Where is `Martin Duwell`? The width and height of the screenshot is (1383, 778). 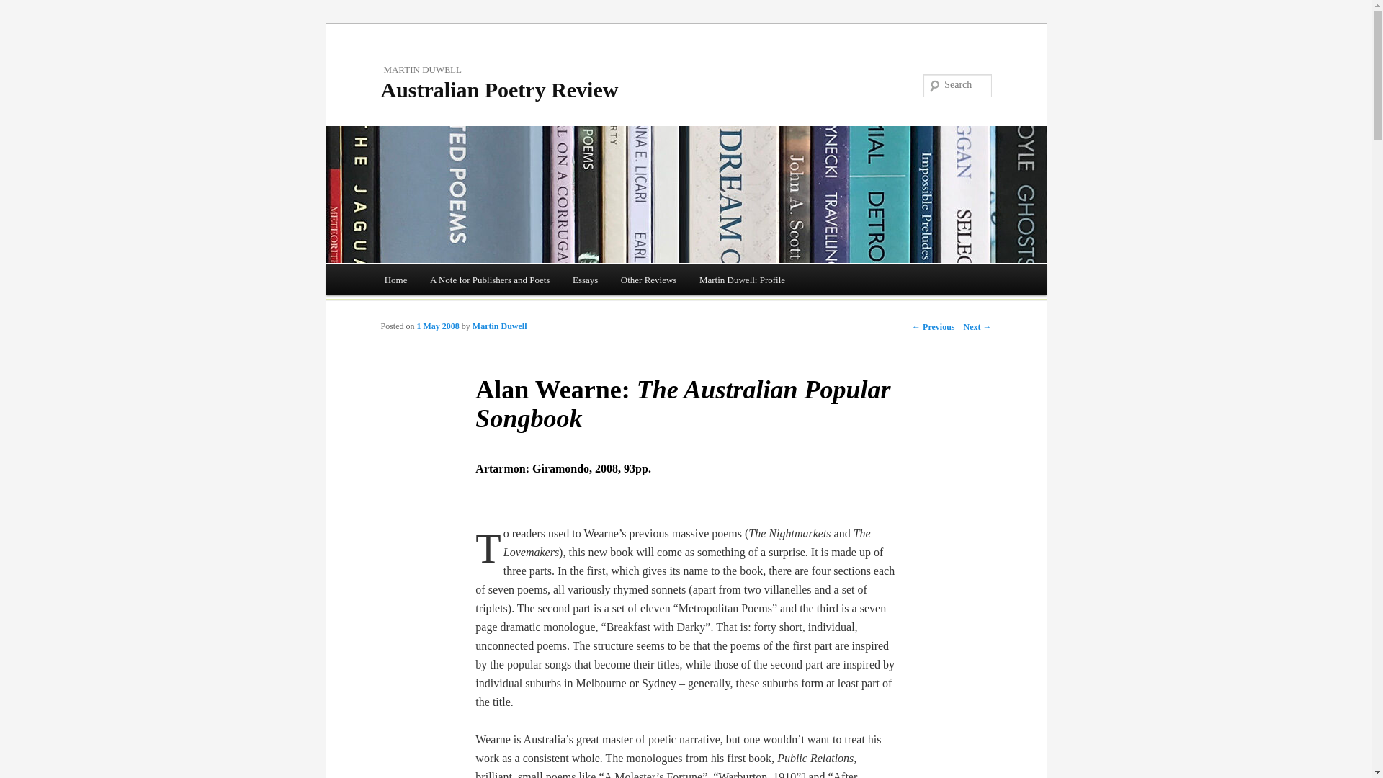 Martin Duwell is located at coordinates (500, 326).